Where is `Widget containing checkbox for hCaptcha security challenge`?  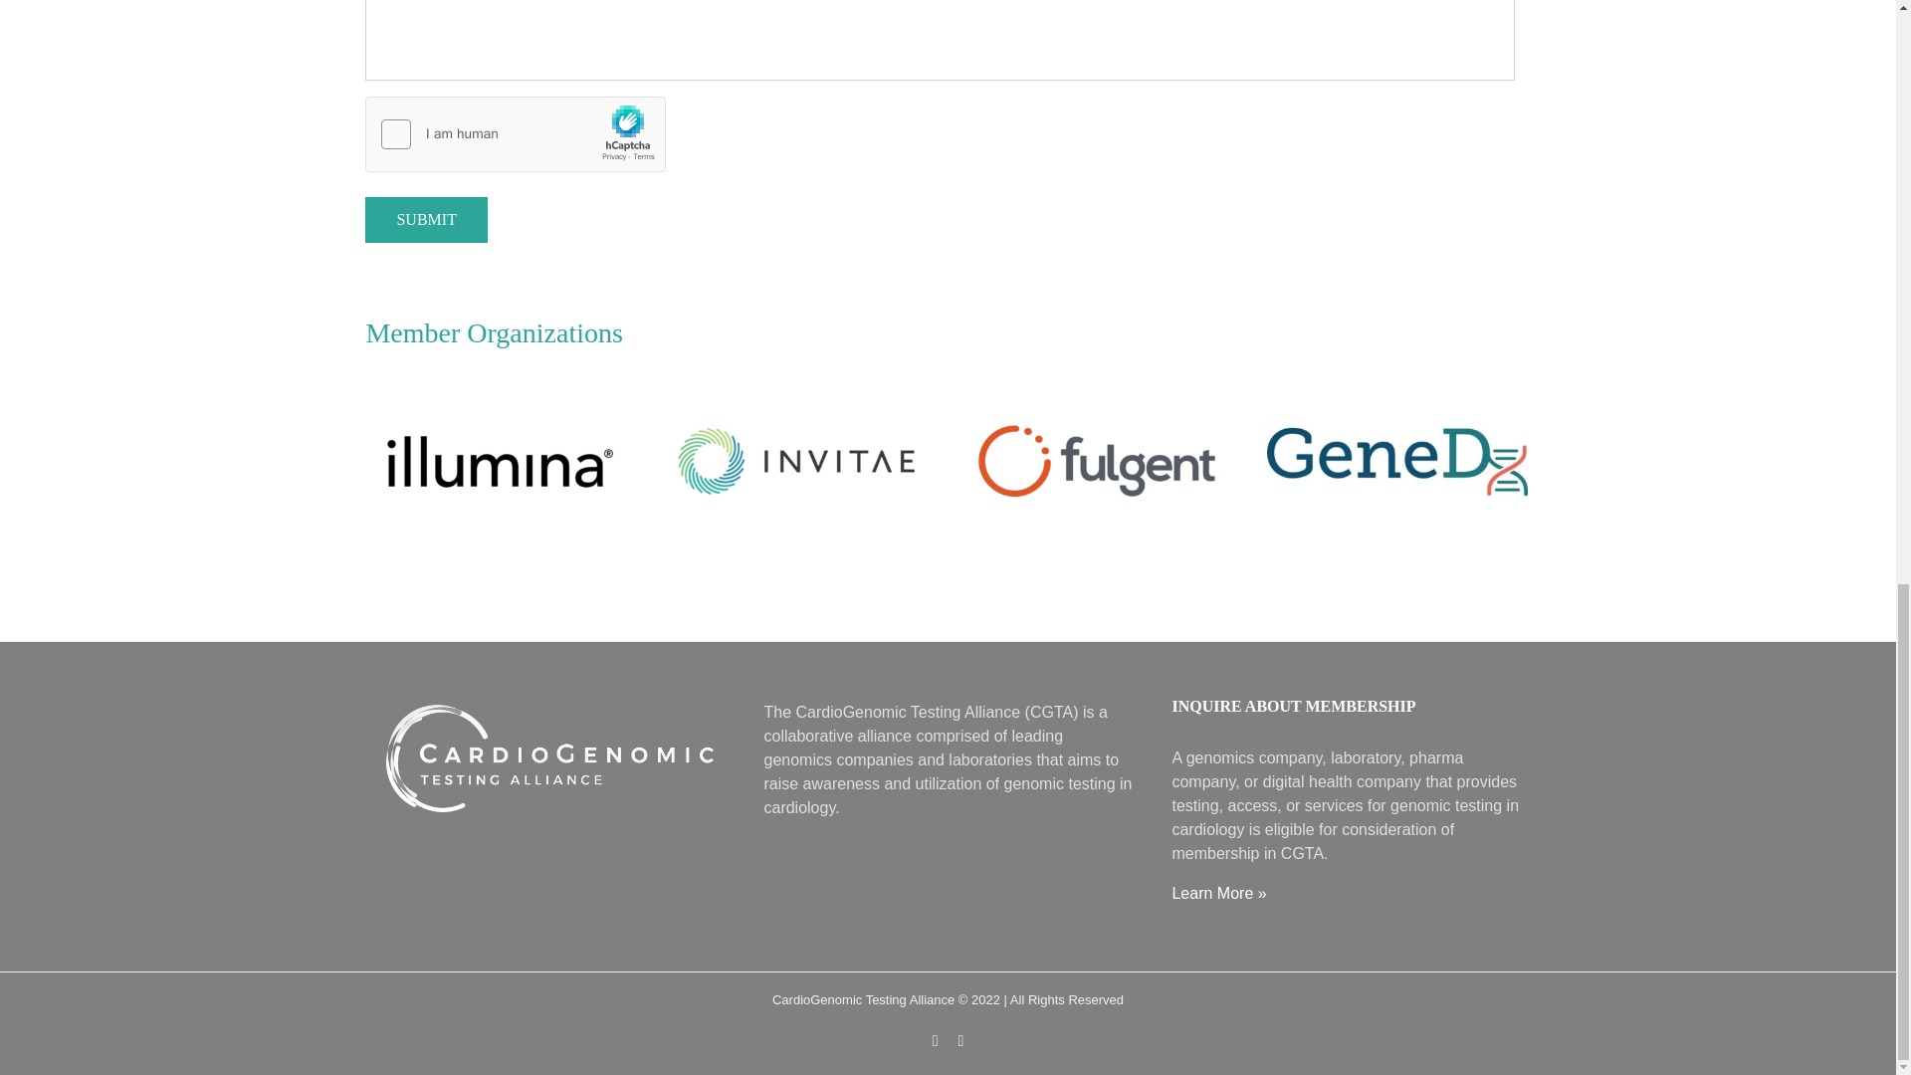 Widget containing checkbox for hCaptcha security challenge is located at coordinates (516, 135).